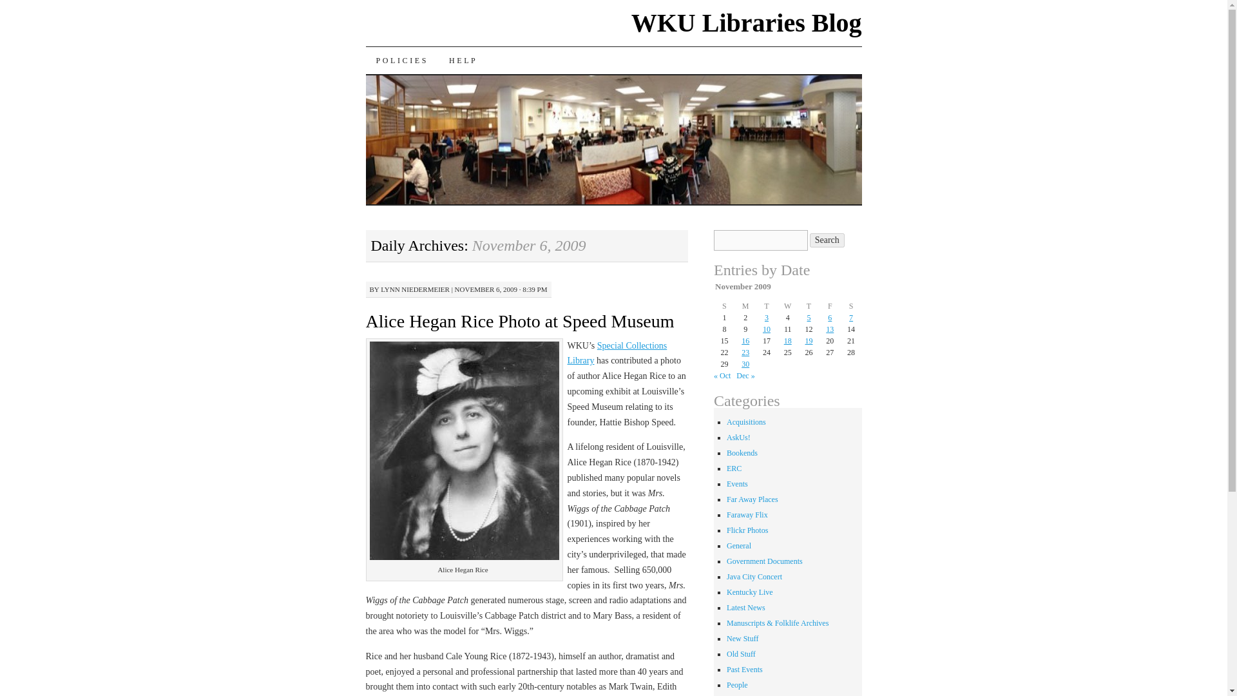 Image resolution: width=1237 pixels, height=696 pixels. Describe the element at coordinates (737, 484) in the screenshot. I see `Events` at that location.